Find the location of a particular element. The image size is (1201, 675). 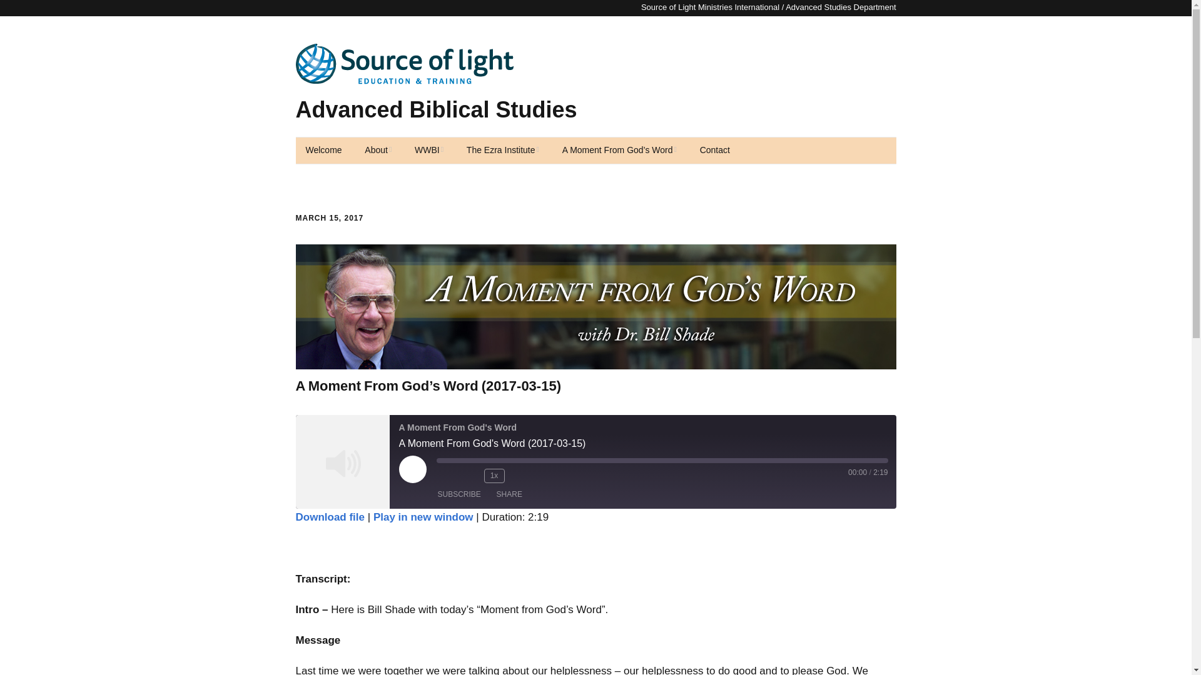

Share is located at coordinates (509, 494).